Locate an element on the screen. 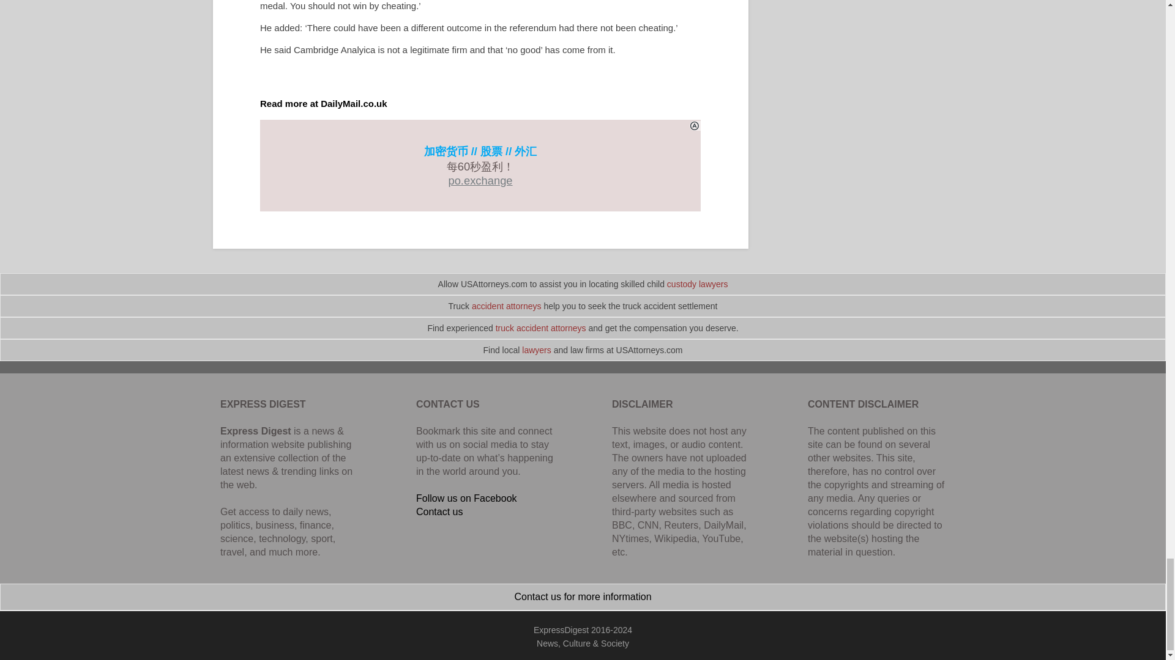 Image resolution: width=1175 pixels, height=660 pixels. Read more at DailyMail.co.uk is located at coordinates (323, 103).